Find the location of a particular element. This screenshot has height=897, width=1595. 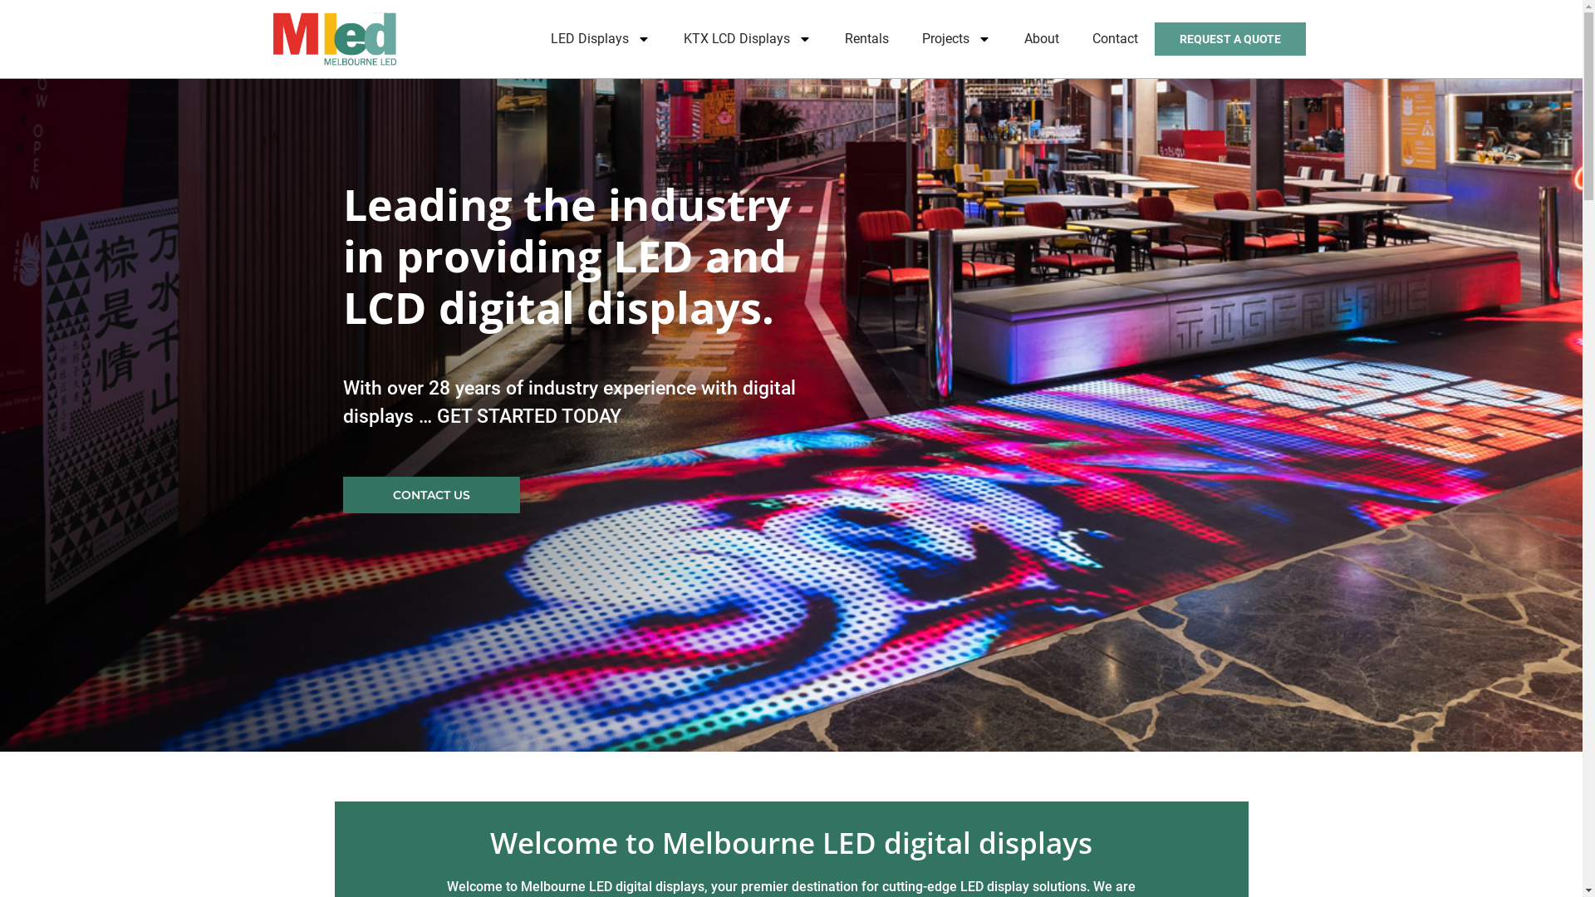

About is located at coordinates (1042, 39).